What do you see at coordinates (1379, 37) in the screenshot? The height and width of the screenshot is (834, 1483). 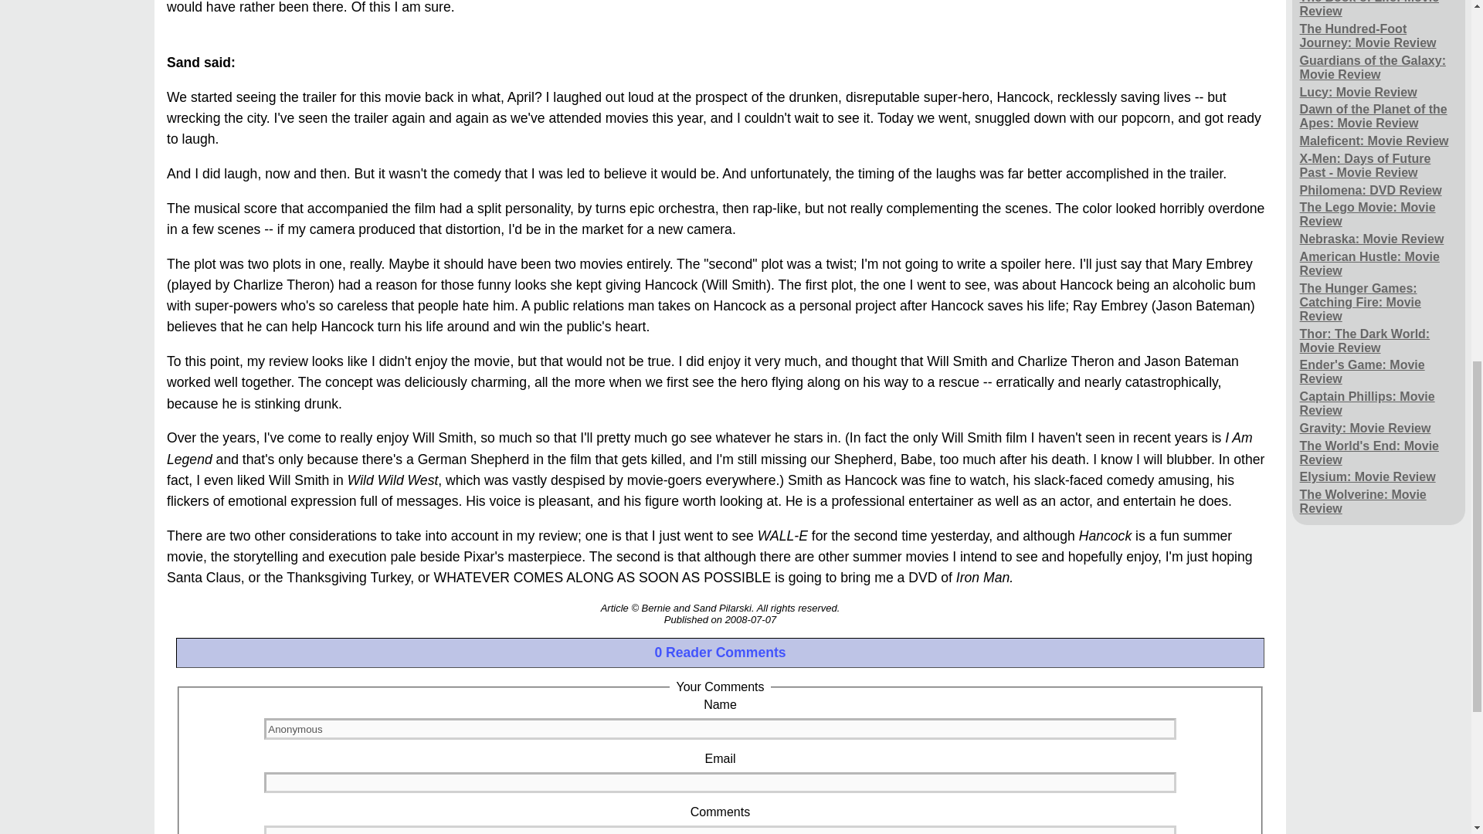 I see `The Hundred-Foot Journey: Movie Review` at bounding box center [1379, 37].